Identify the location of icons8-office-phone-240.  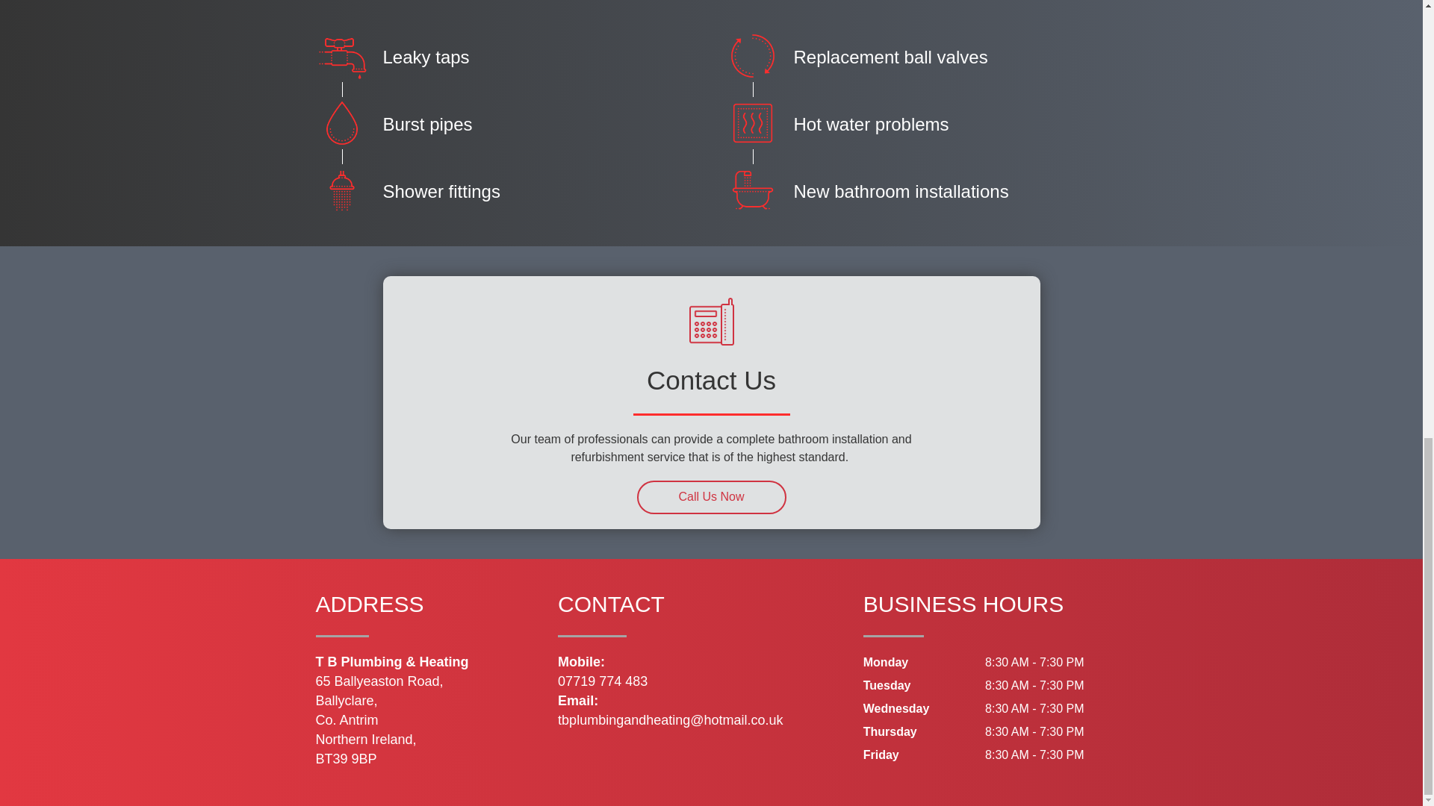
(711, 325).